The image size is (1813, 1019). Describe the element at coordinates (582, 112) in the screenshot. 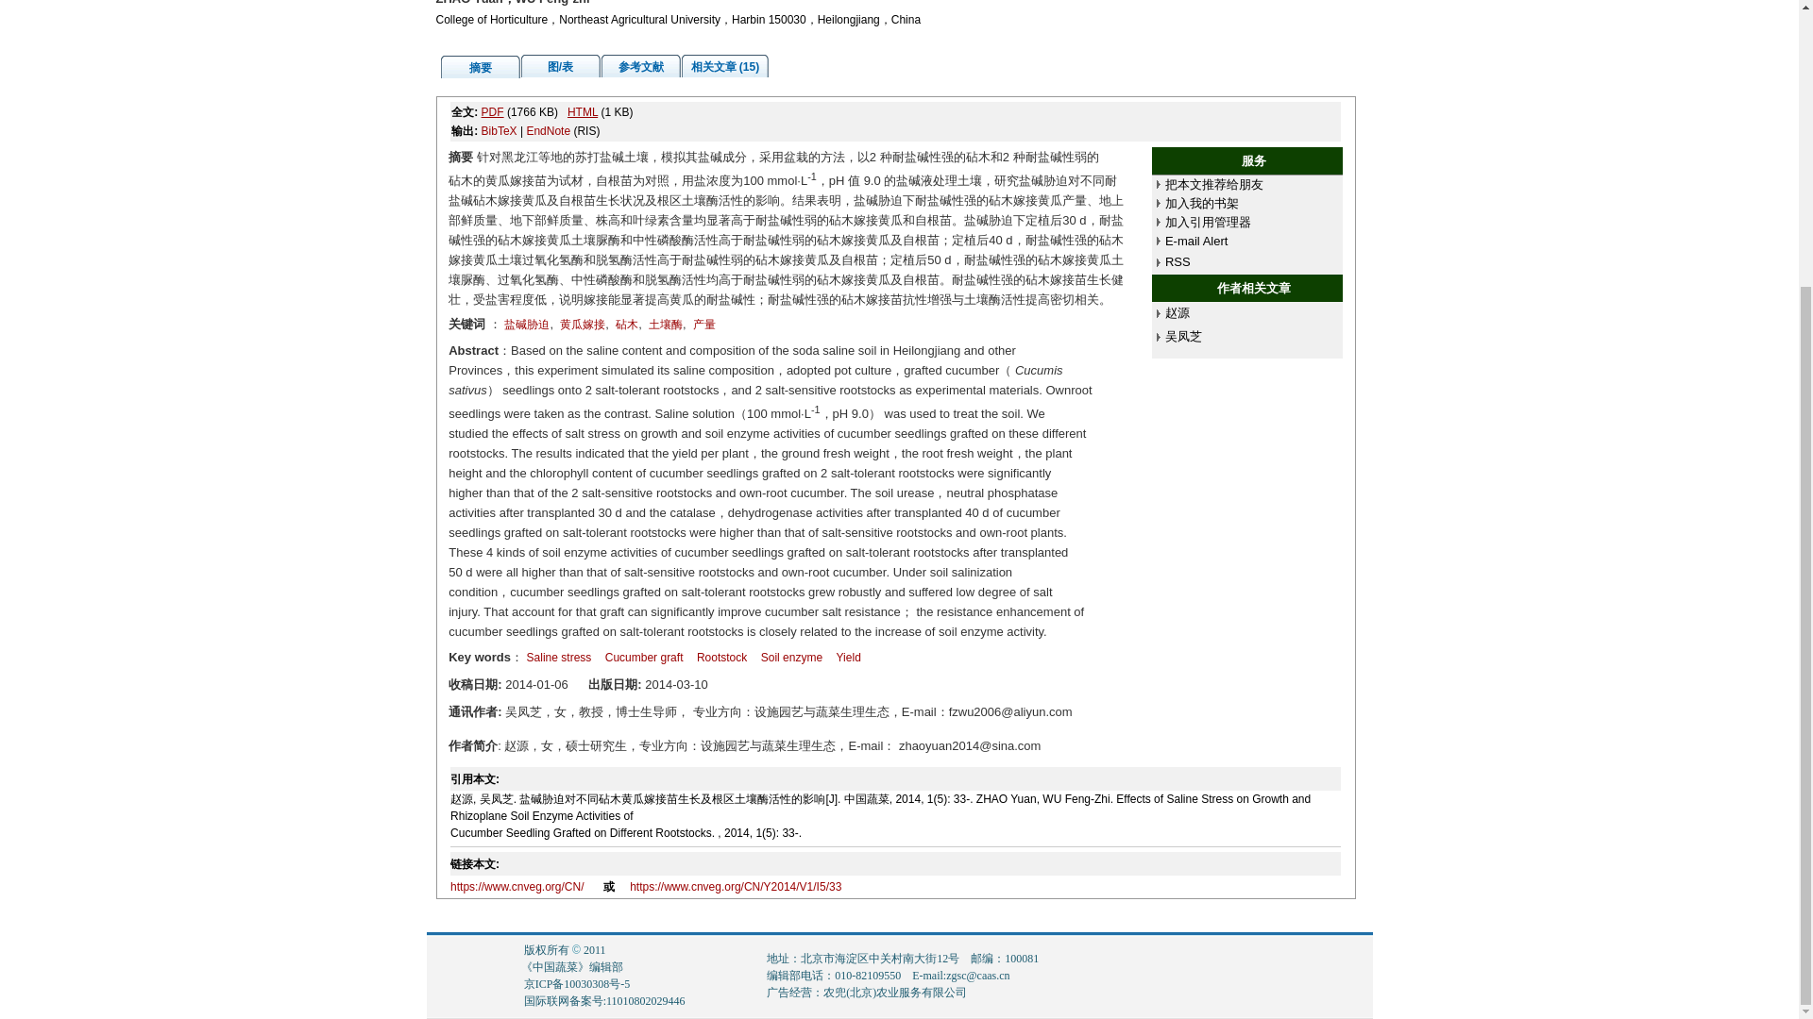

I see `HTML` at that location.